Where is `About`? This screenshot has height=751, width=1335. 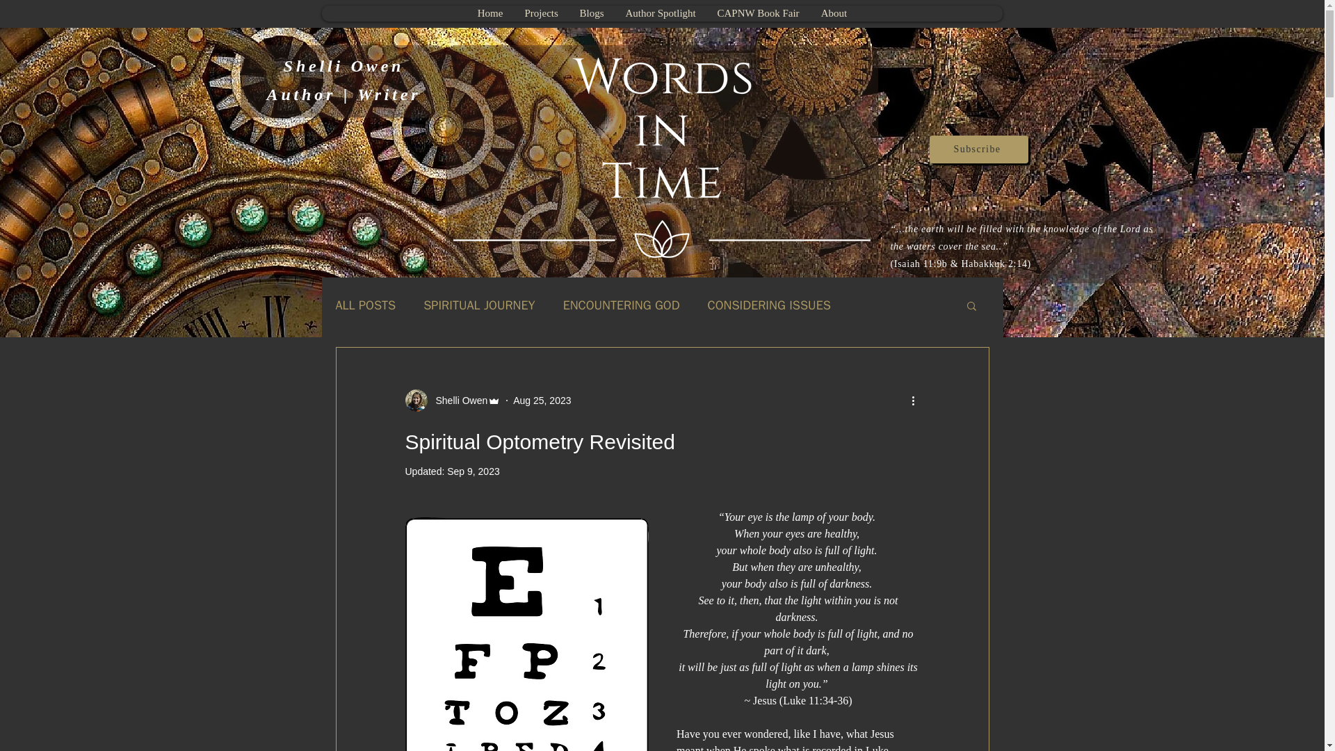 About is located at coordinates (833, 13).